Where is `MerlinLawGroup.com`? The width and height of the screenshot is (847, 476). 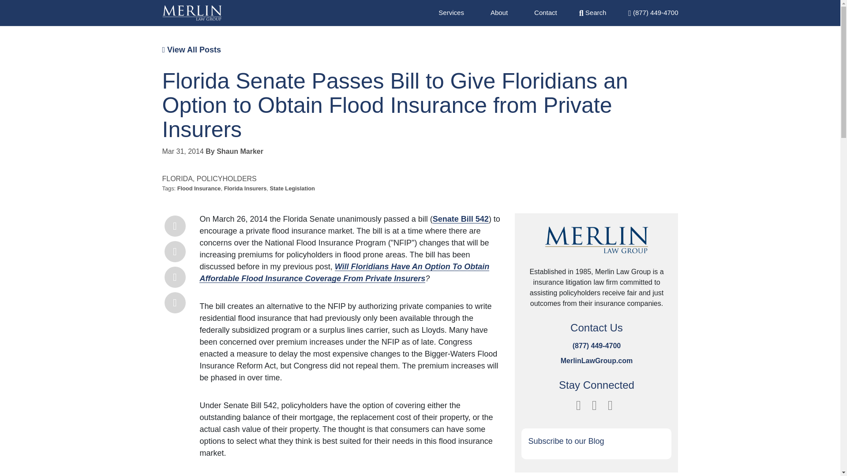 MerlinLawGroup.com is located at coordinates (596, 361).